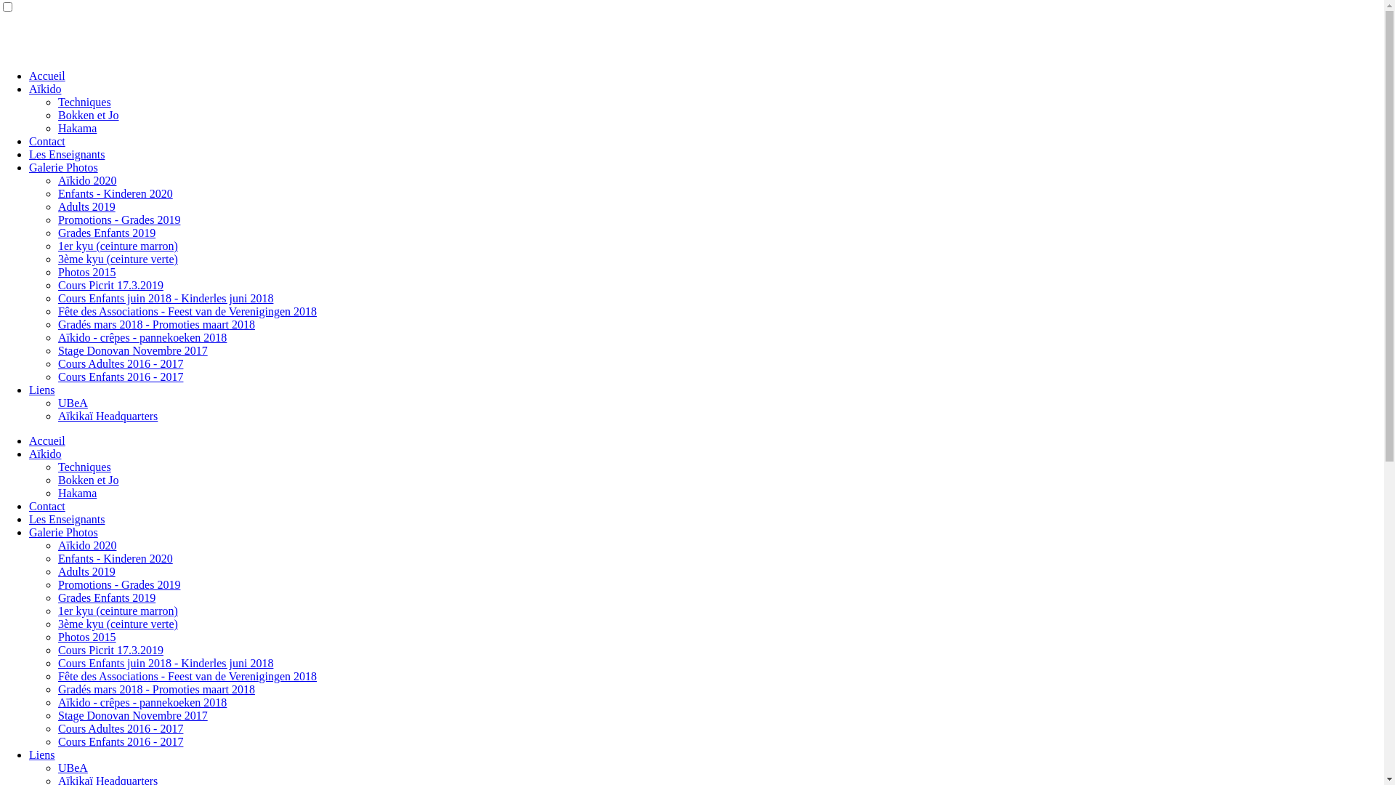 Image resolution: width=1395 pixels, height=785 pixels. I want to click on Cours Enfants 2016 - 2017, so click(121, 741).